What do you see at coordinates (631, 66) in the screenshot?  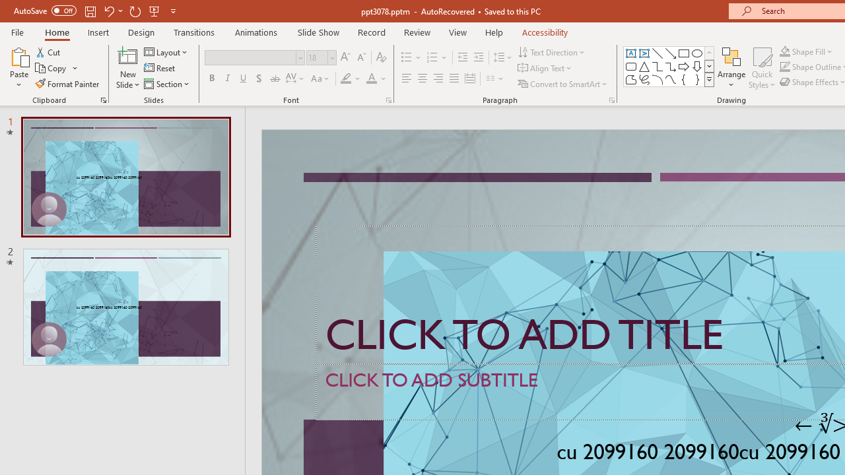 I see `Rectangle: Rounded Corners` at bounding box center [631, 66].